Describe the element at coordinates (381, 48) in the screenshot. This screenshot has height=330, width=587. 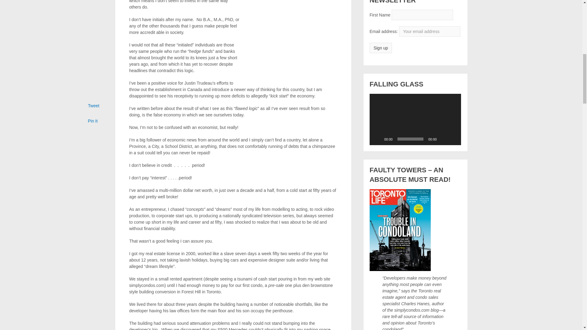
I see `Sign up` at that location.